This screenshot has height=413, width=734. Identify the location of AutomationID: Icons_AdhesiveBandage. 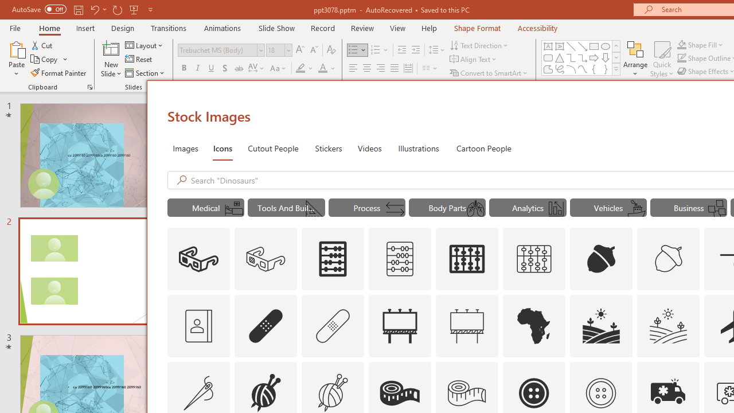
(266, 326).